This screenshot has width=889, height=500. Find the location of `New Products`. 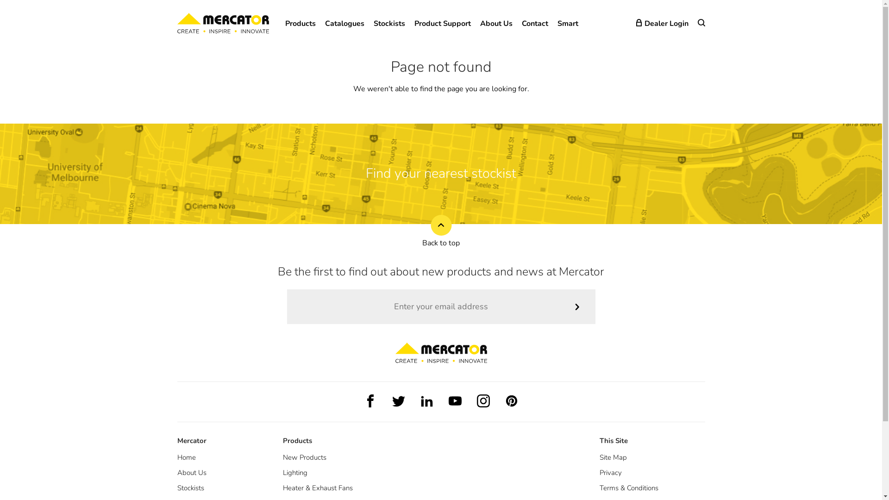

New Products is located at coordinates (304, 457).